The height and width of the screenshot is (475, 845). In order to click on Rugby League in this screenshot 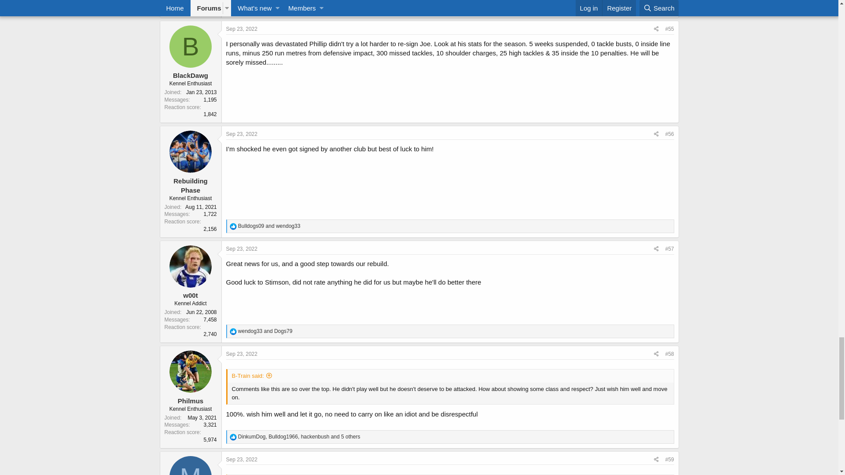, I will do `click(231, 129)`.